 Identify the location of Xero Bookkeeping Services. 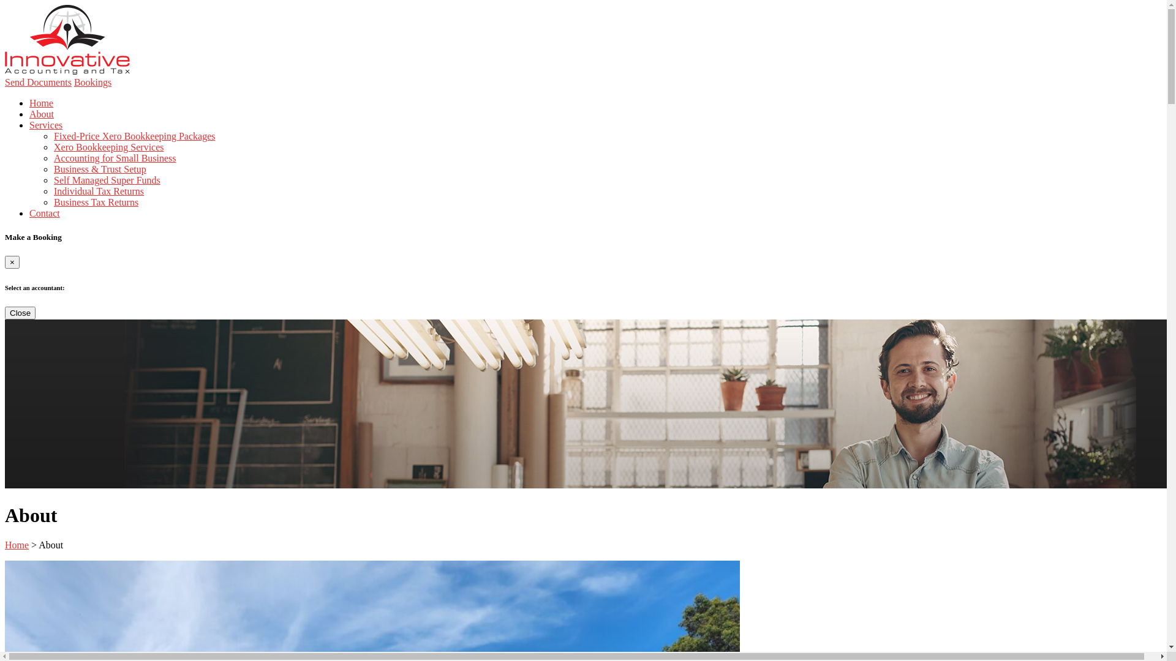
(109, 147).